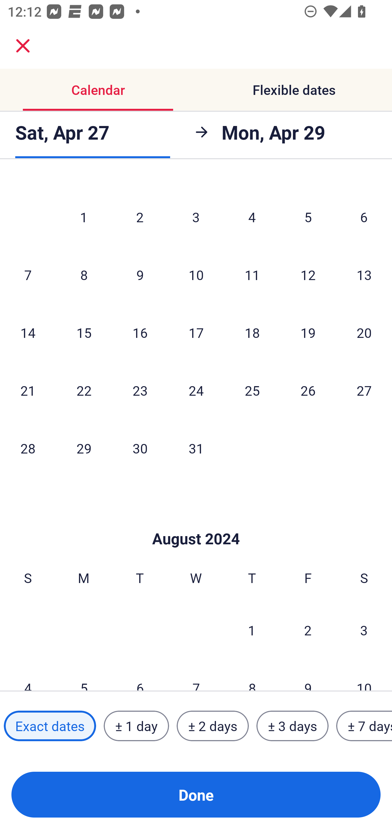  What do you see at coordinates (252, 630) in the screenshot?
I see `1 Thursday, August 1, 2024` at bounding box center [252, 630].